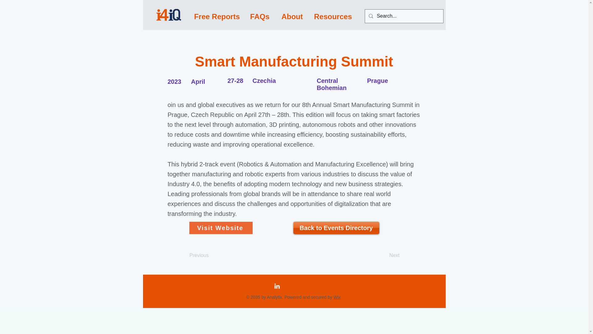  Describe the element at coordinates (259, 16) in the screenshot. I see `FAQs` at that location.